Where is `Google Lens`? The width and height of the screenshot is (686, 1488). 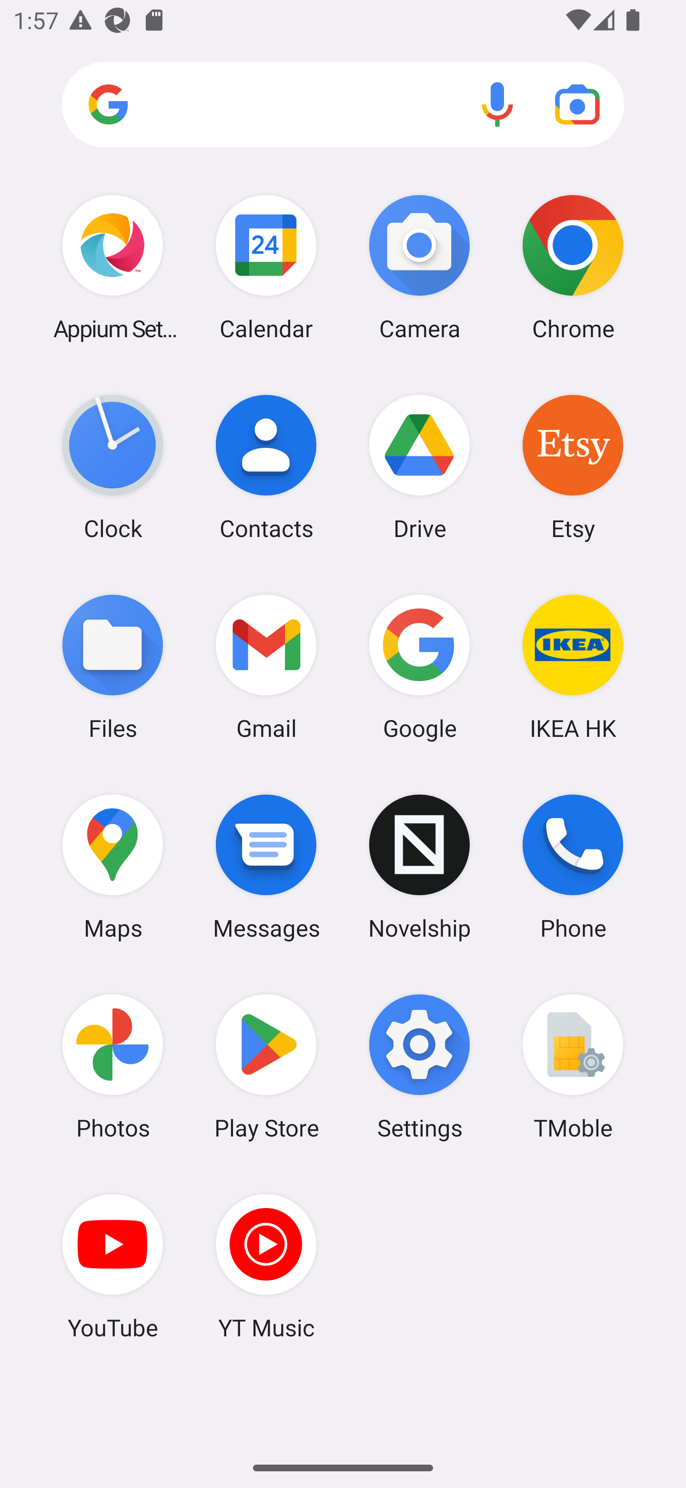 Google Lens is located at coordinates (577, 104).